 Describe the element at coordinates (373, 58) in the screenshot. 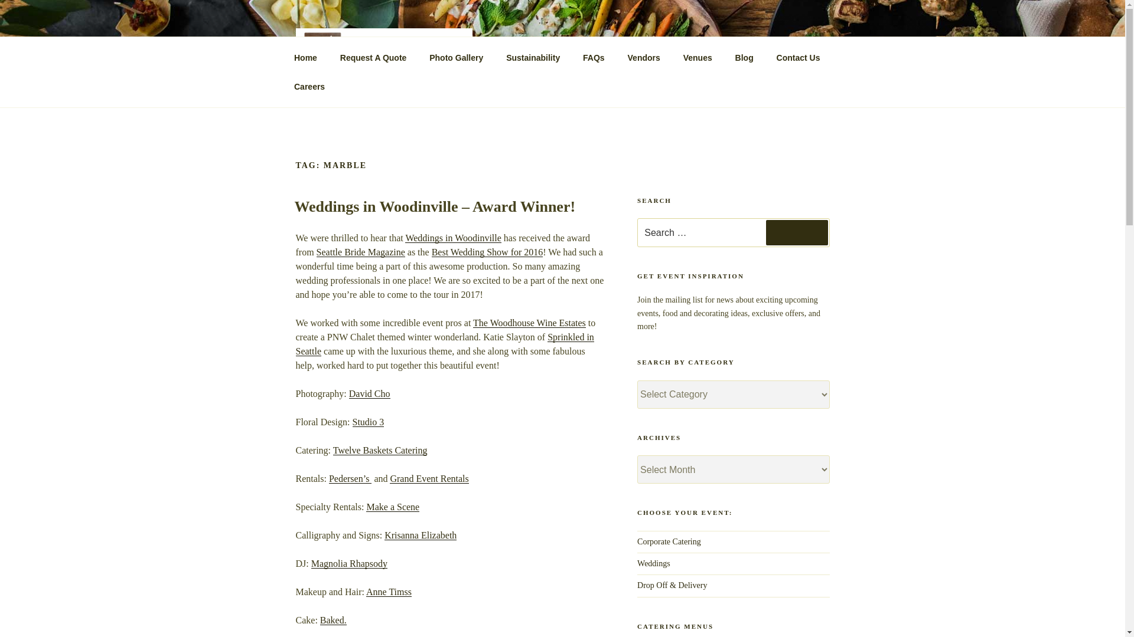

I see `Request A Quote` at that location.